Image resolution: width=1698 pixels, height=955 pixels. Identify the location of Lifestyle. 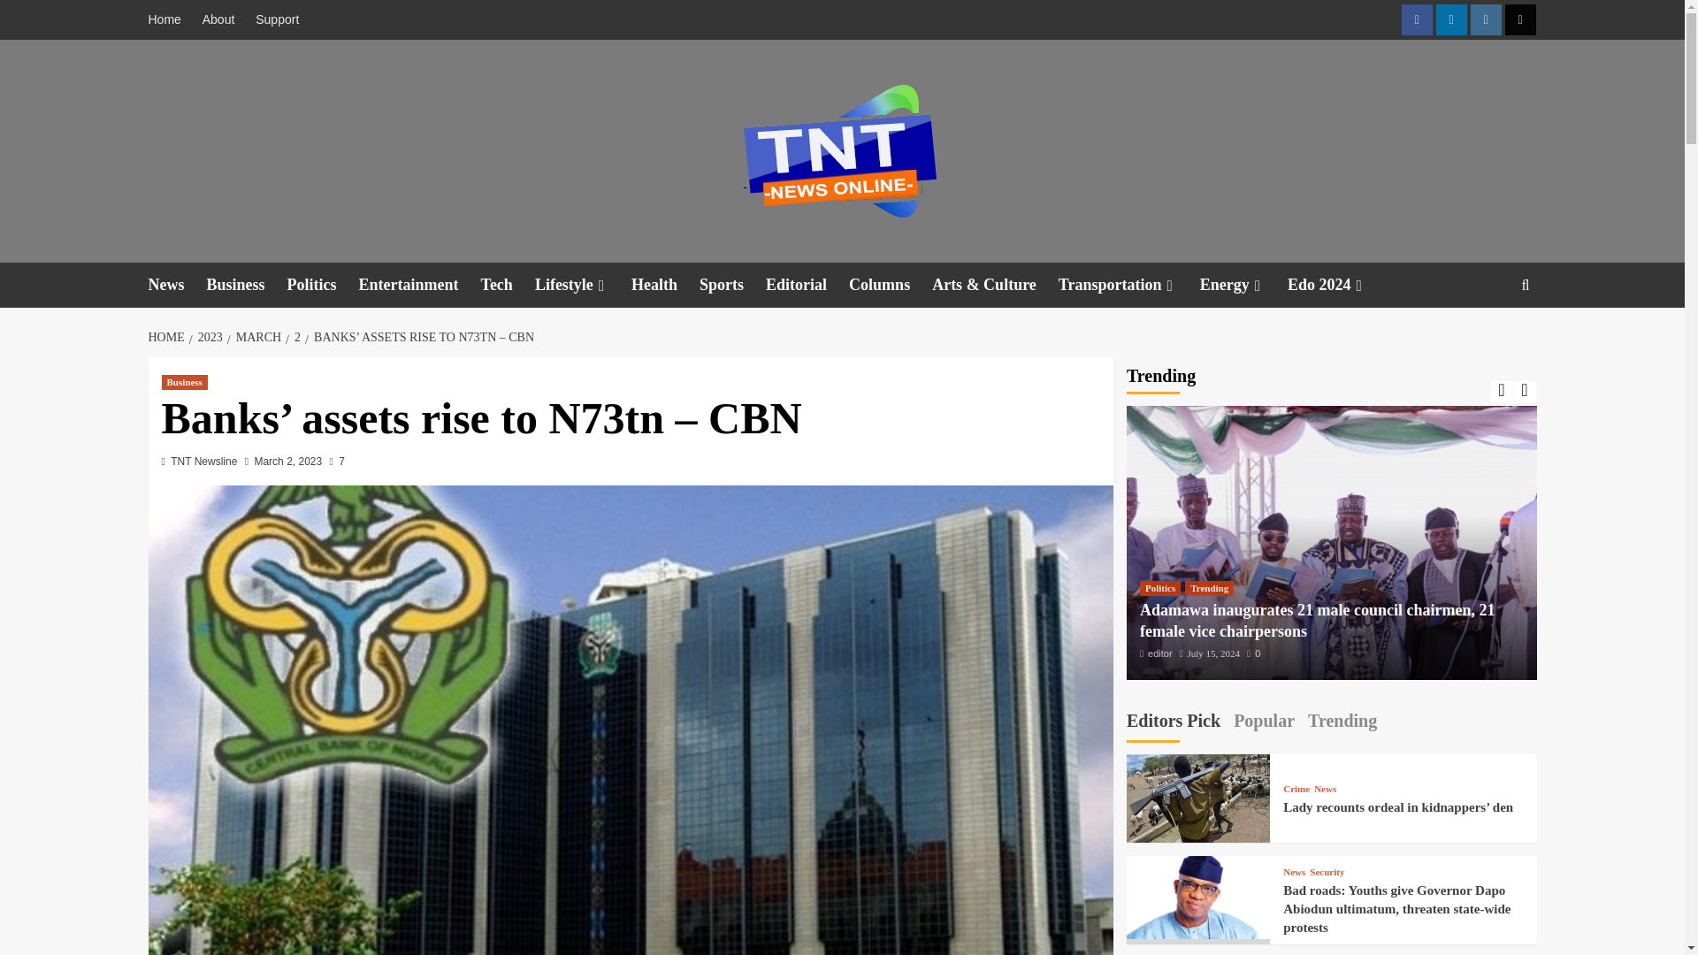
(583, 285).